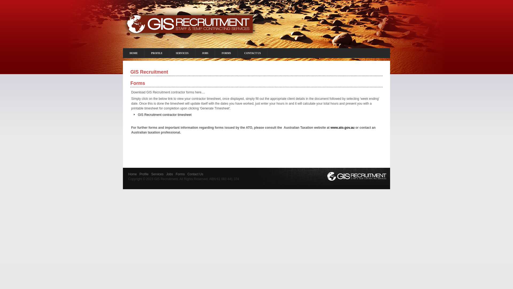 The width and height of the screenshot is (513, 289). Describe the element at coordinates (134, 53) in the screenshot. I see `HOME` at that location.